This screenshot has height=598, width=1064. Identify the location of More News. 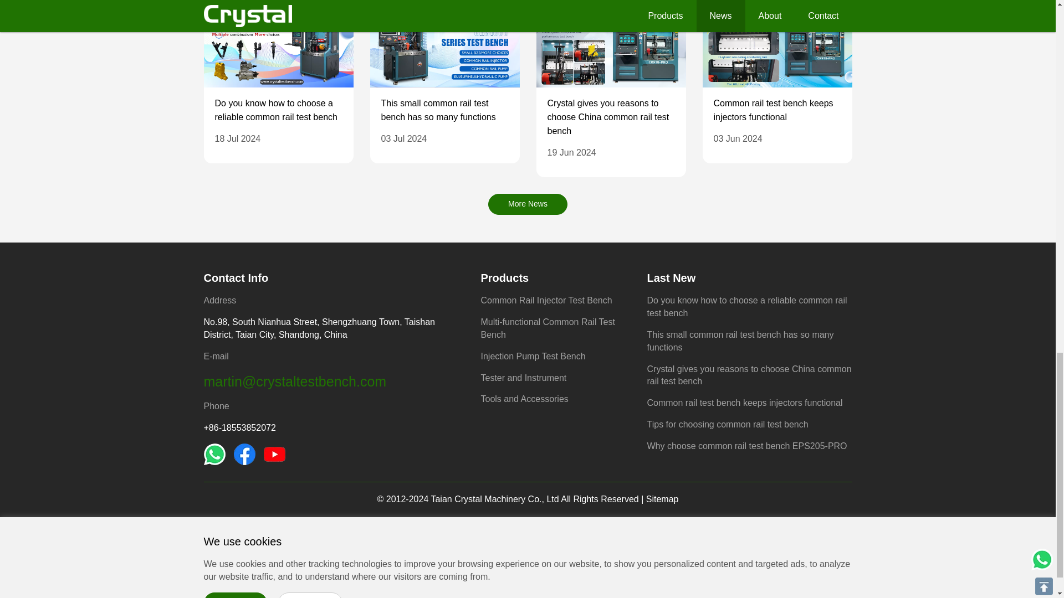
(528, 204).